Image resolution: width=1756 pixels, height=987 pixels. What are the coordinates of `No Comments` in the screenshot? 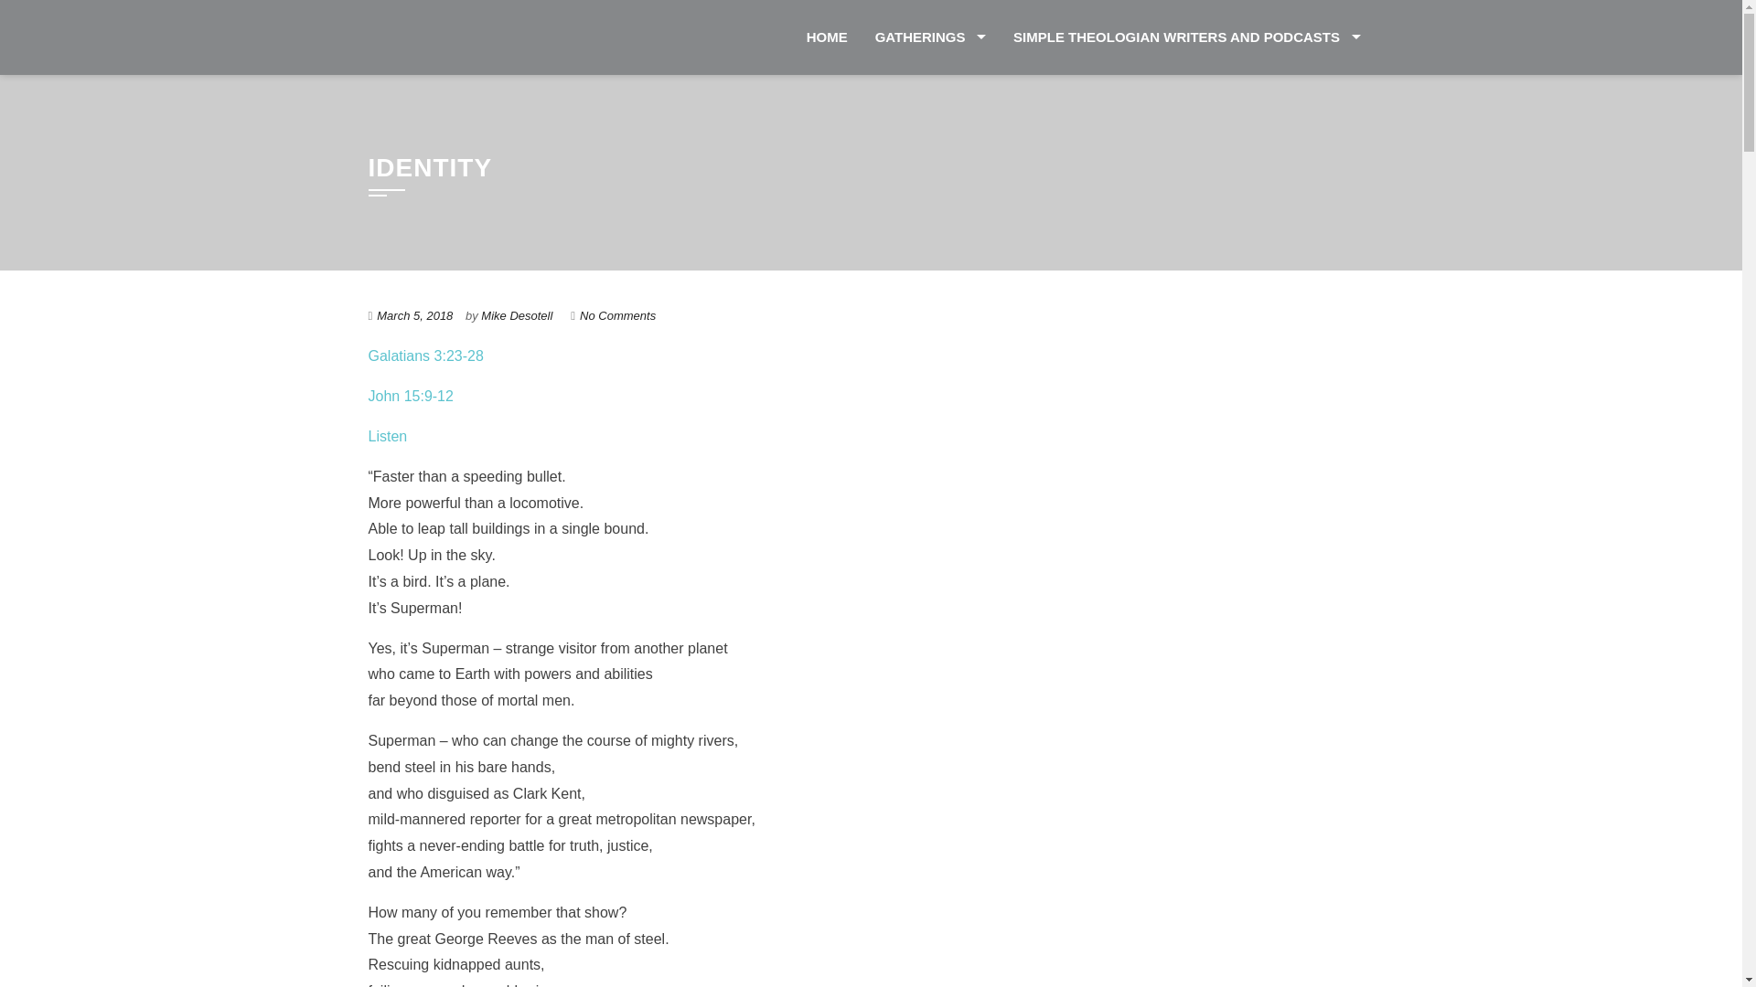 It's located at (616, 316).